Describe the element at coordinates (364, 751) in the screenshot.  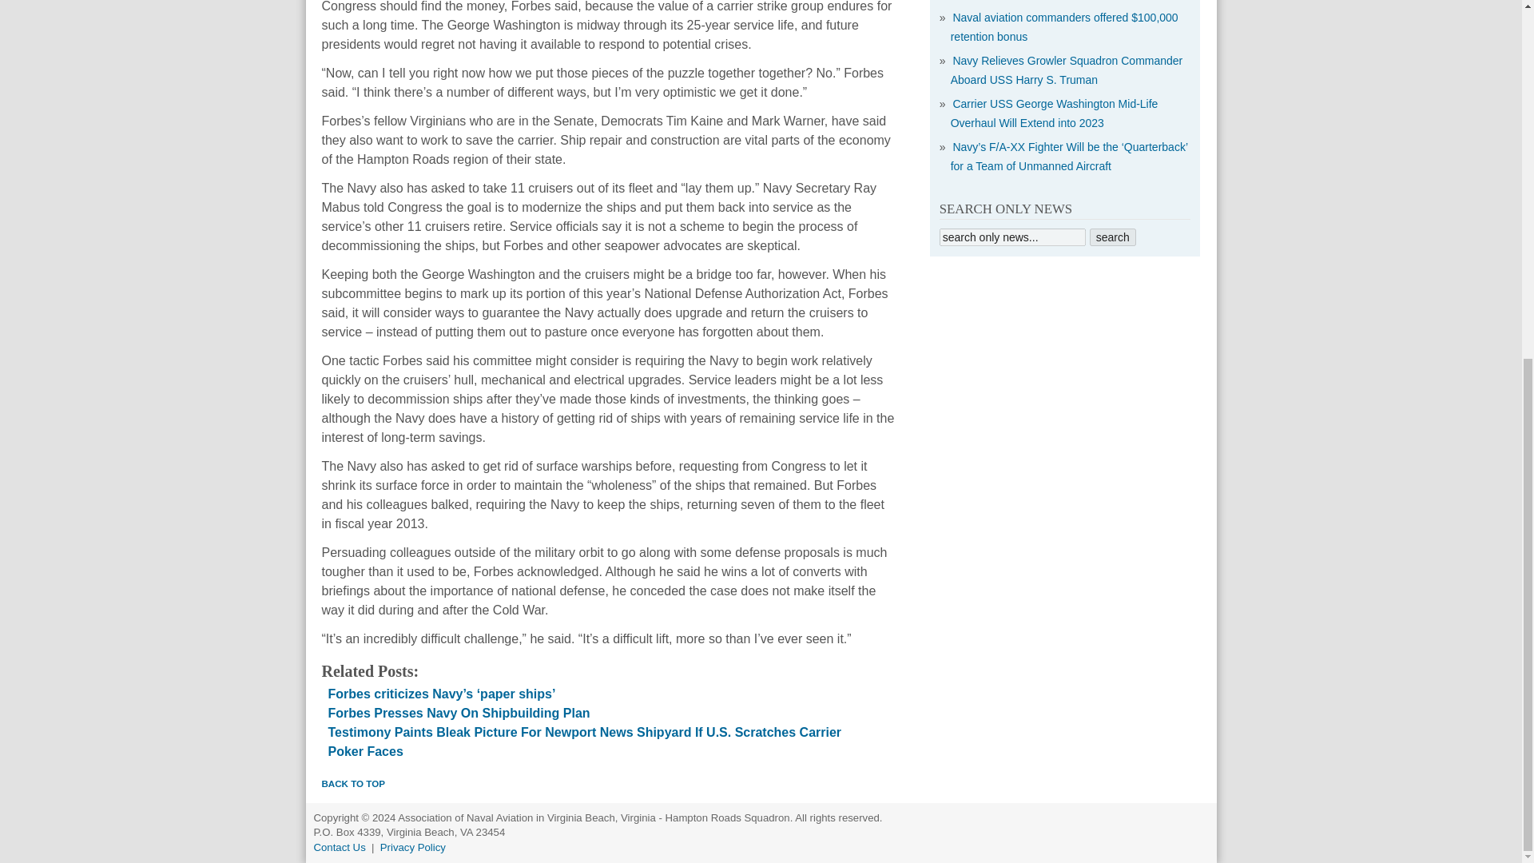
I see `Poker Faces` at that location.